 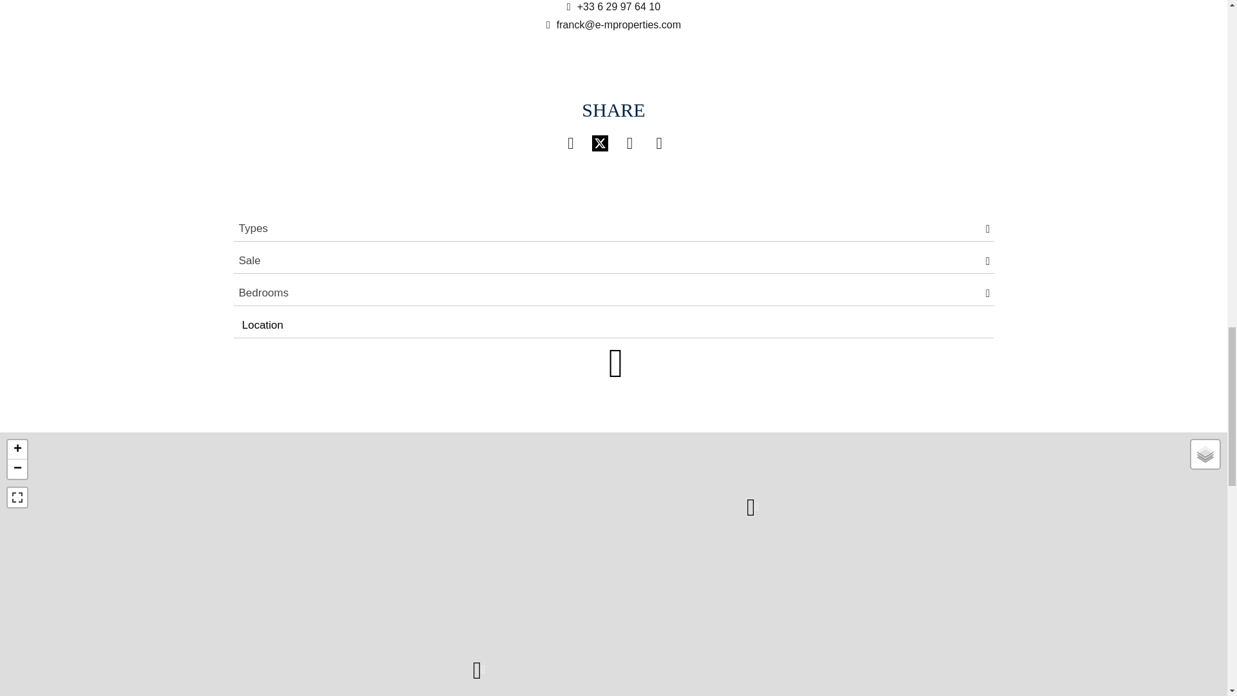 What do you see at coordinates (17, 449) in the screenshot?
I see `Zoom in` at bounding box center [17, 449].